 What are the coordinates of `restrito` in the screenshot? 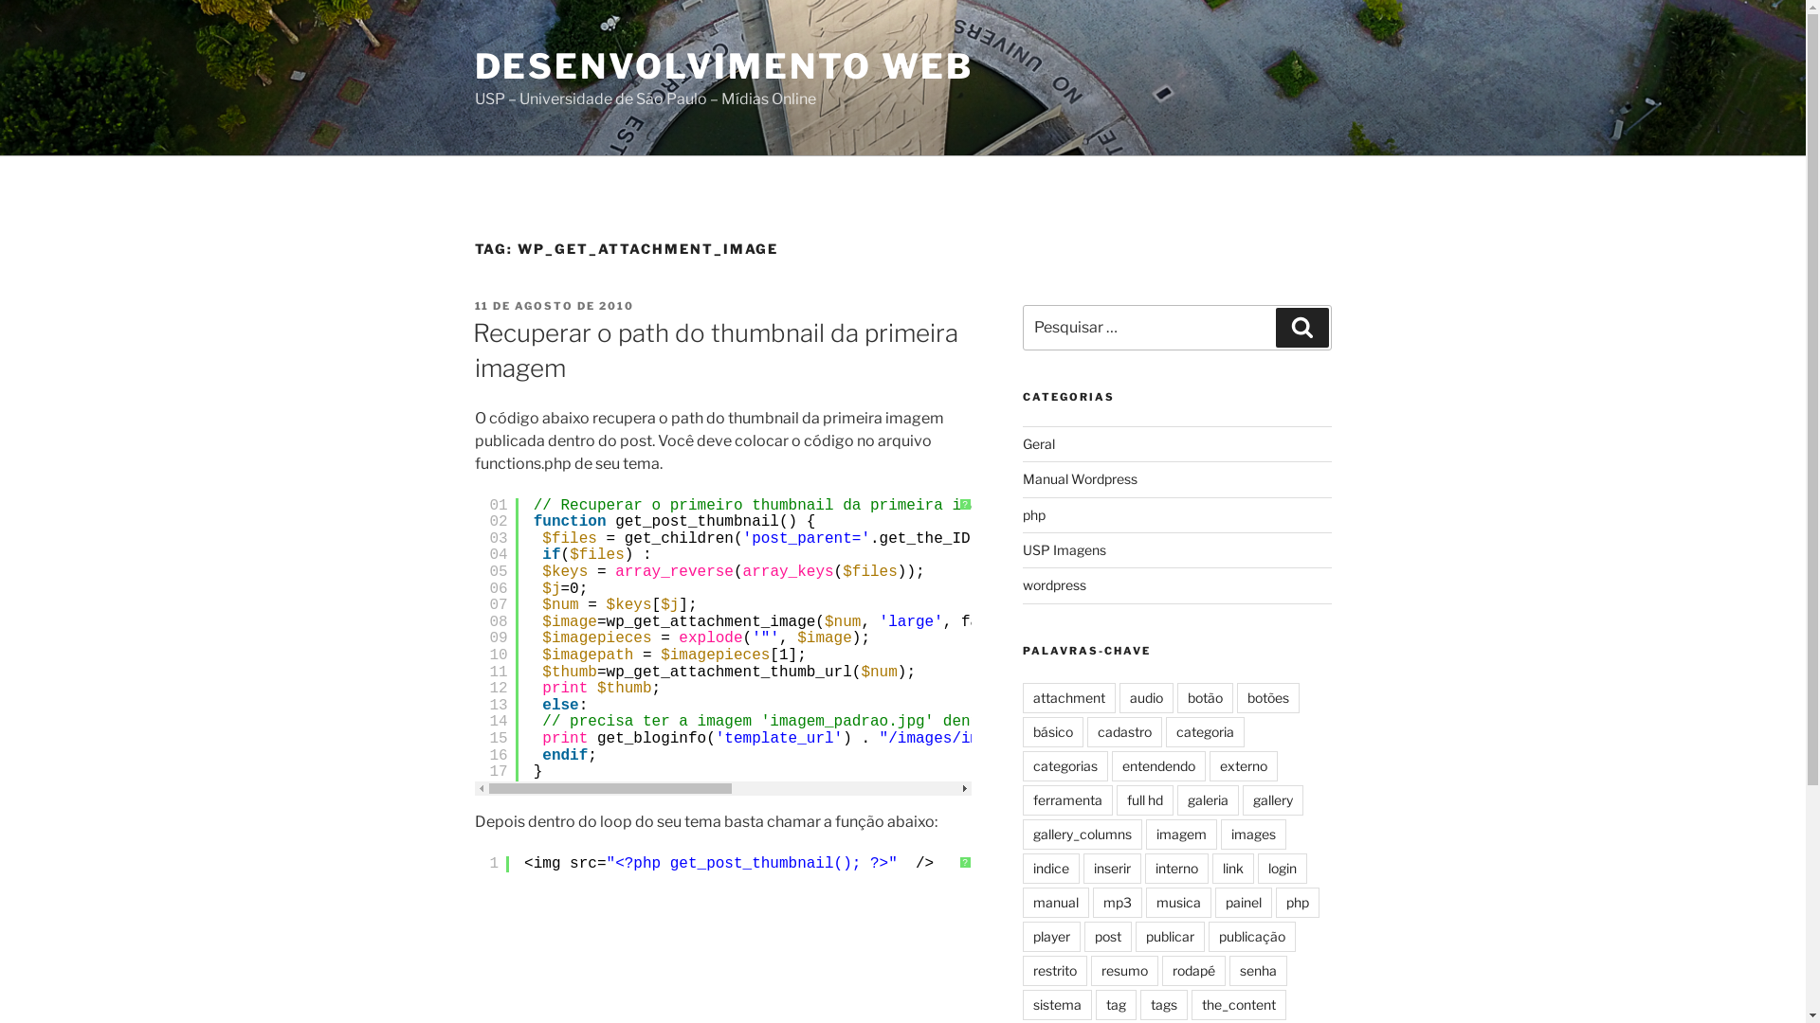 It's located at (1055, 971).